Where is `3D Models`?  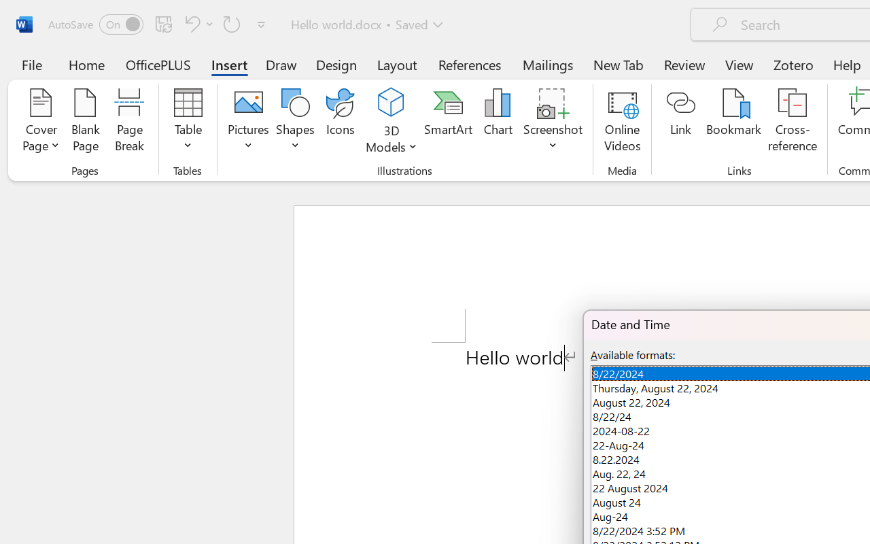
3D Models is located at coordinates (391, 103).